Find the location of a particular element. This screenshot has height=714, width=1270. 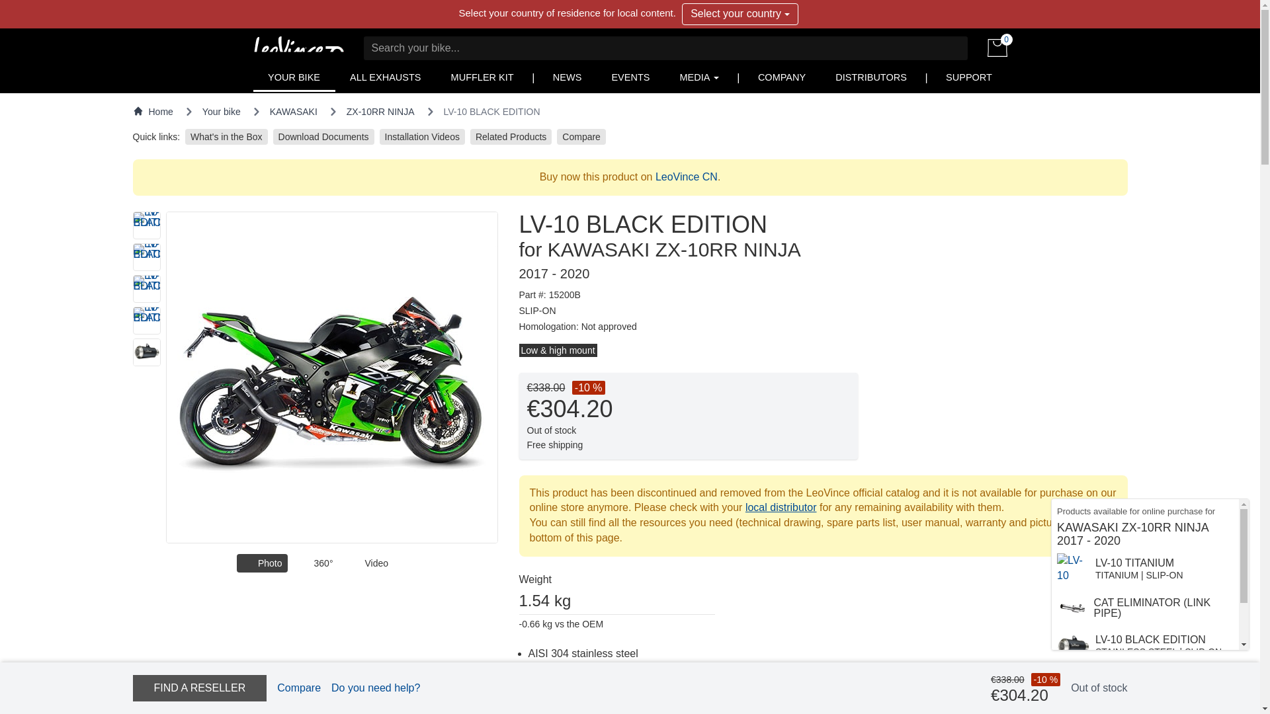

LV-10 BLACK EDITION is located at coordinates (146, 257).